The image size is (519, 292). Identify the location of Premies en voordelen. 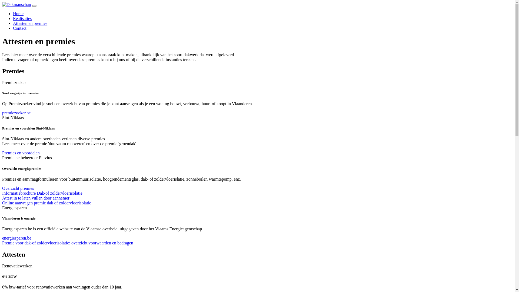
(21, 153).